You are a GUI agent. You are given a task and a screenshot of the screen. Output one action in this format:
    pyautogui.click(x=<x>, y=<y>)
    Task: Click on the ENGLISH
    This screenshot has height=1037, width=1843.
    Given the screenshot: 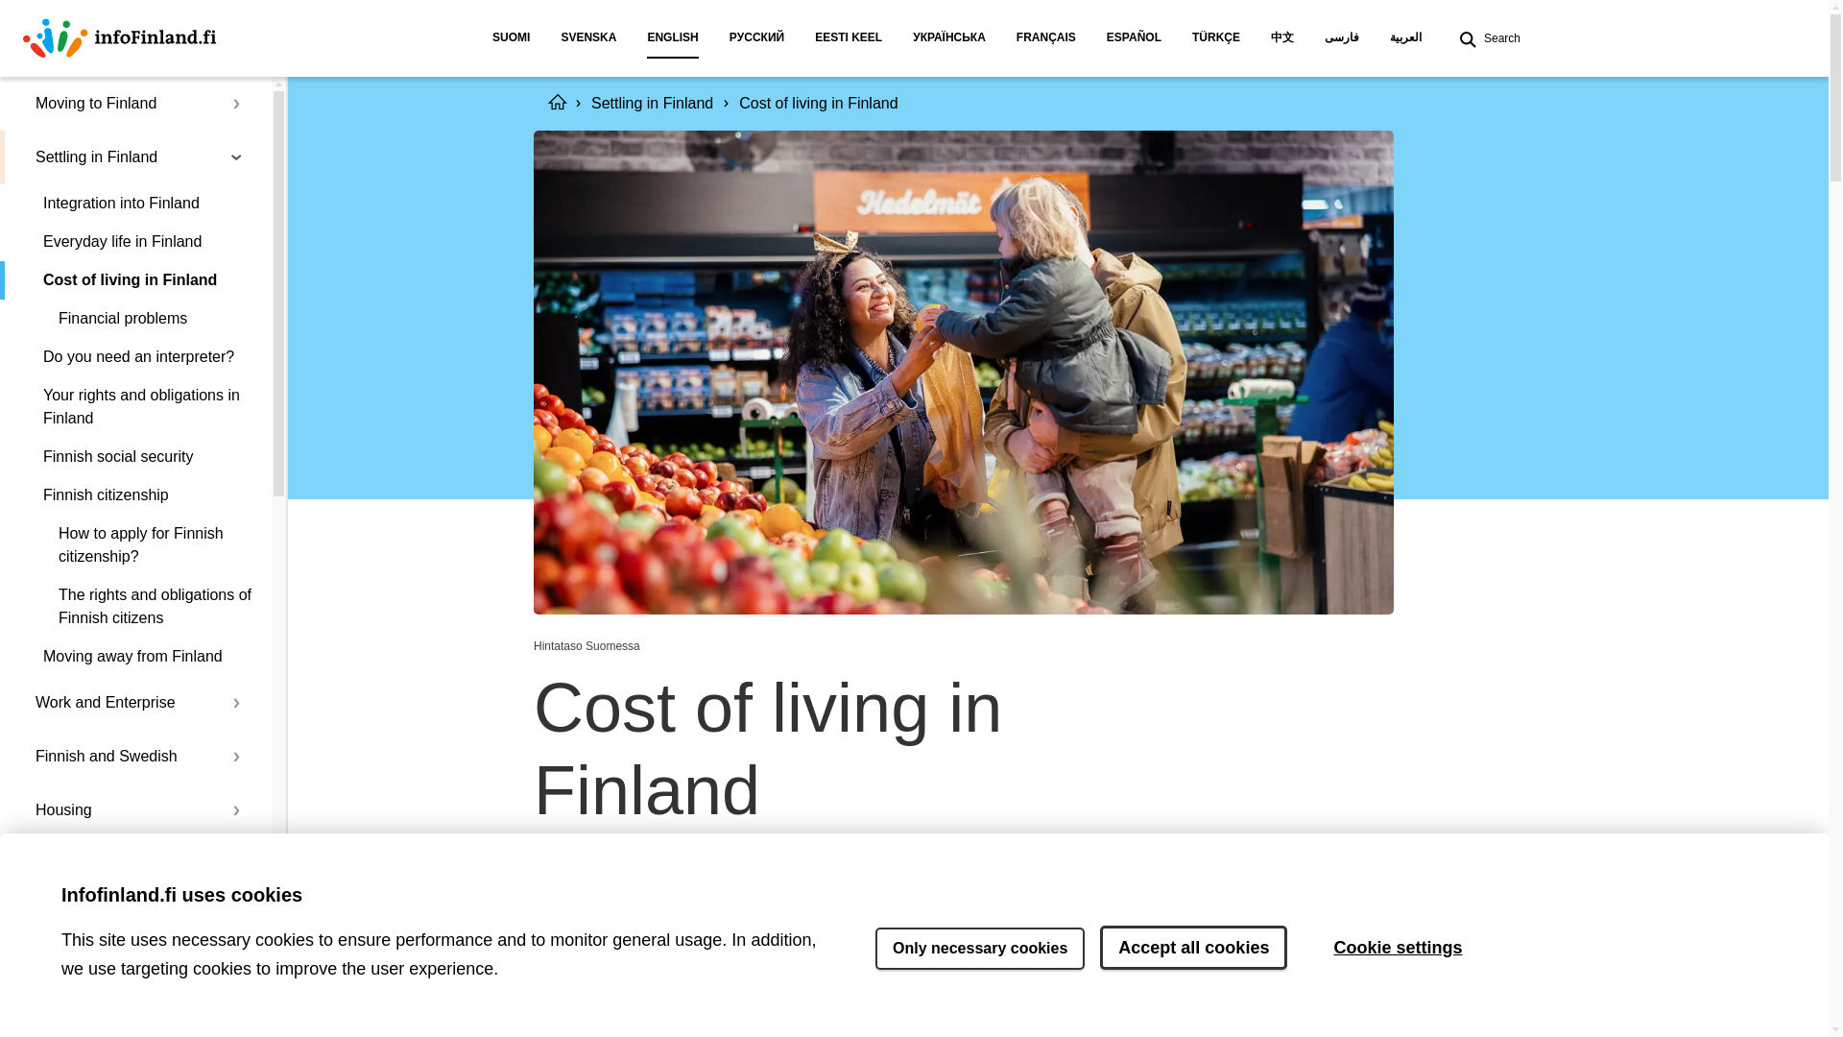 What is the action you would take?
    pyautogui.click(x=672, y=38)
    